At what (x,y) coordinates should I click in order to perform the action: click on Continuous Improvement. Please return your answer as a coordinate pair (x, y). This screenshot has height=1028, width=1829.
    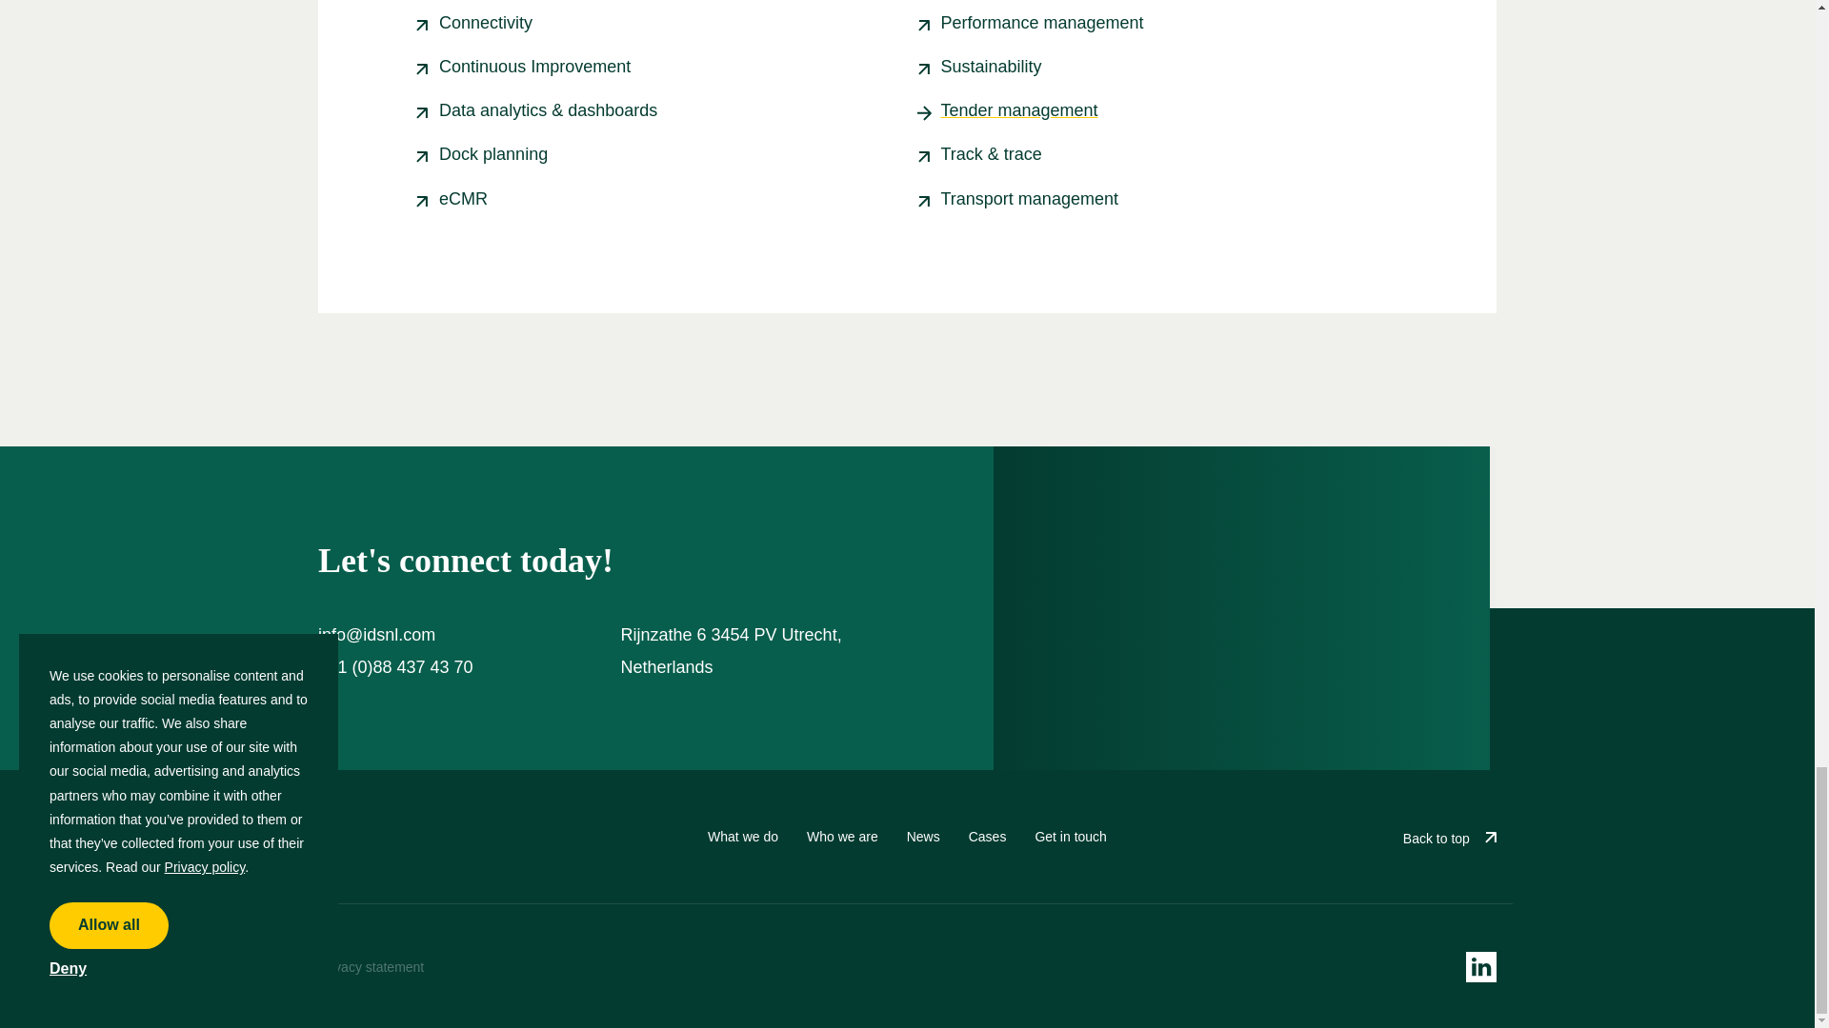
    Looking at the image, I should click on (534, 67).